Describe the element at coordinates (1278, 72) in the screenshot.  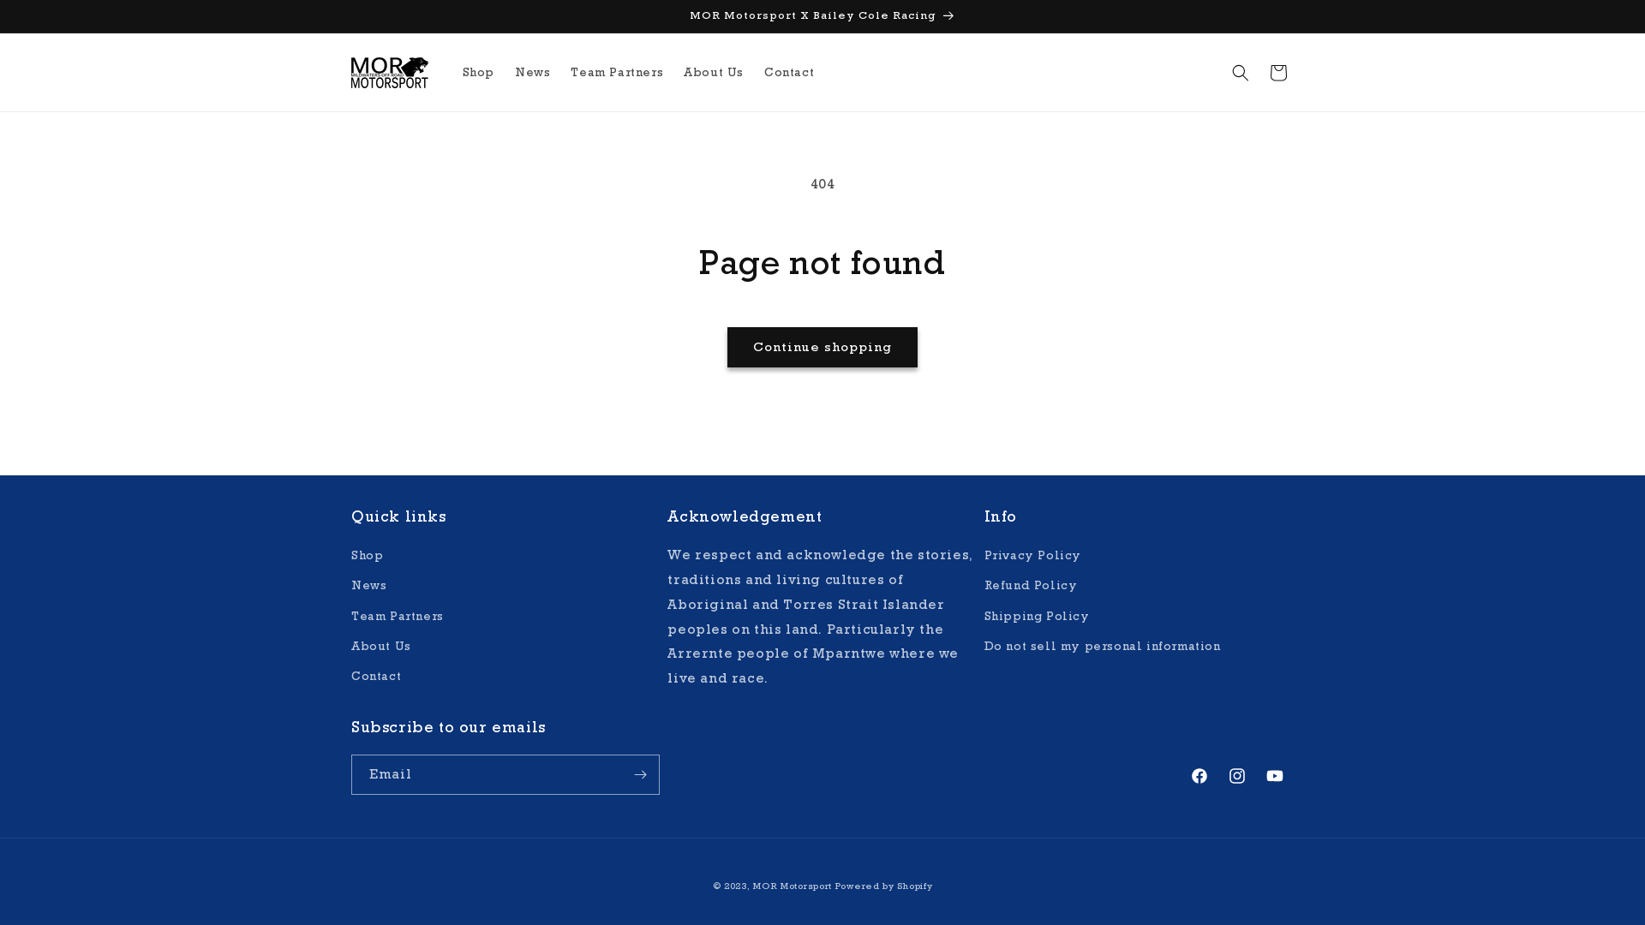
I see `Cart` at that location.